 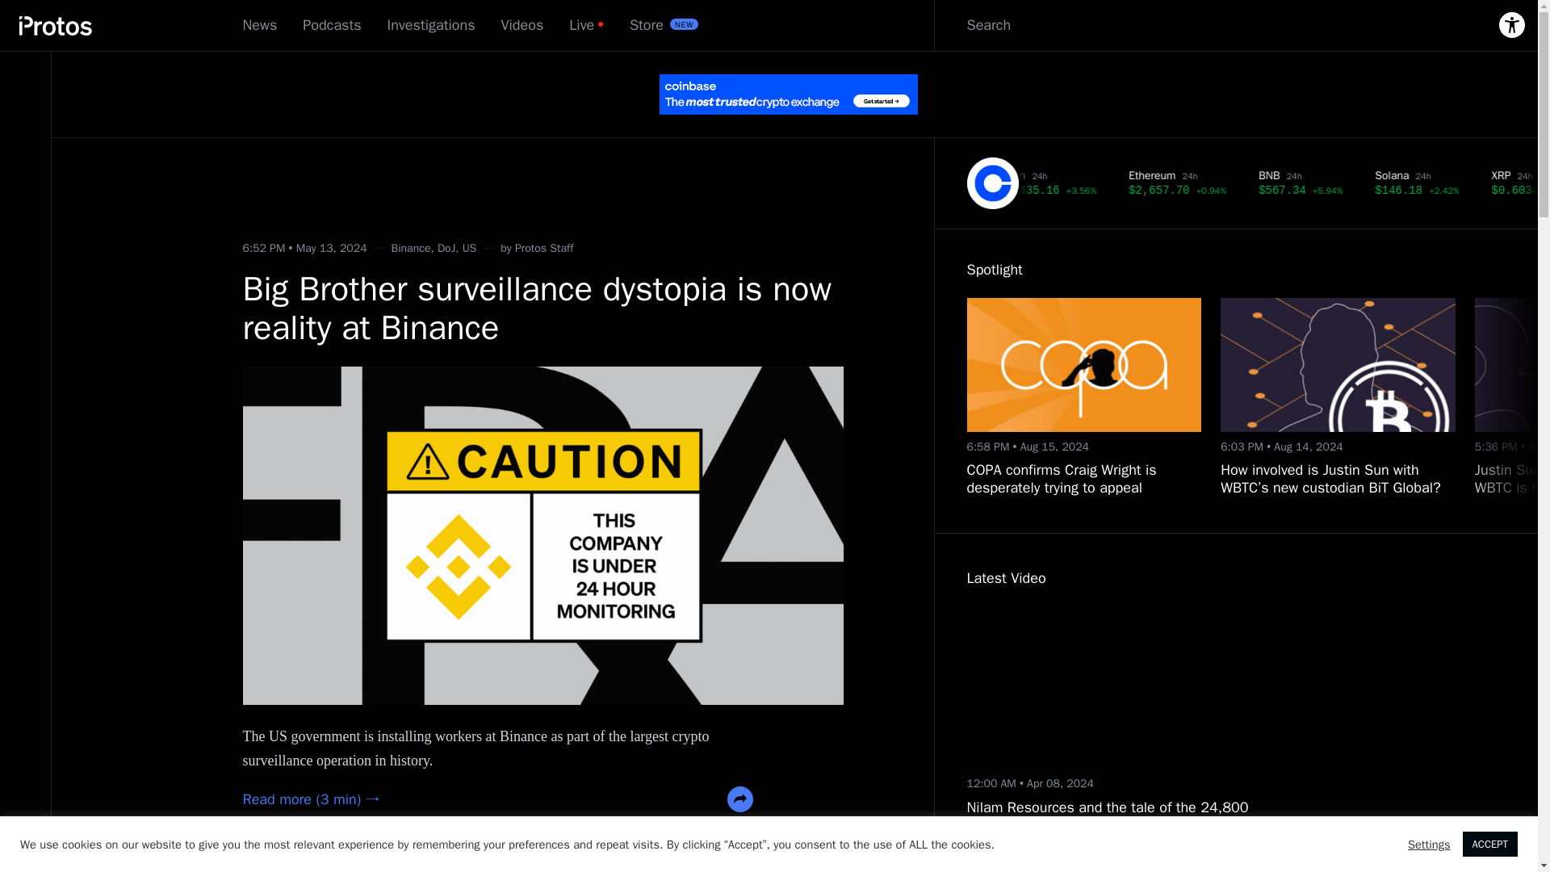 What do you see at coordinates (431, 25) in the screenshot?
I see `Investigations` at bounding box center [431, 25].